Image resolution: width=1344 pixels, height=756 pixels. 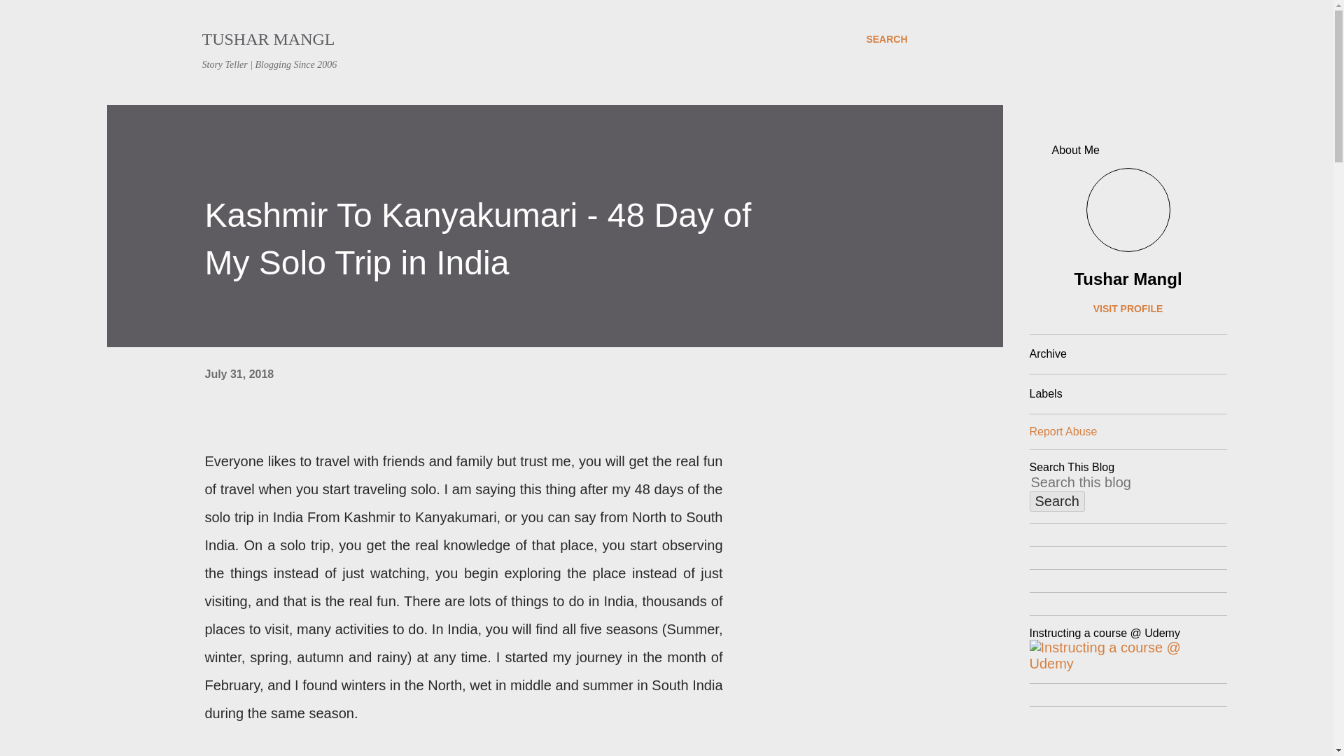 What do you see at coordinates (239, 374) in the screenshot?
I see `July 31, 2018` at bounding box center [239, 374].